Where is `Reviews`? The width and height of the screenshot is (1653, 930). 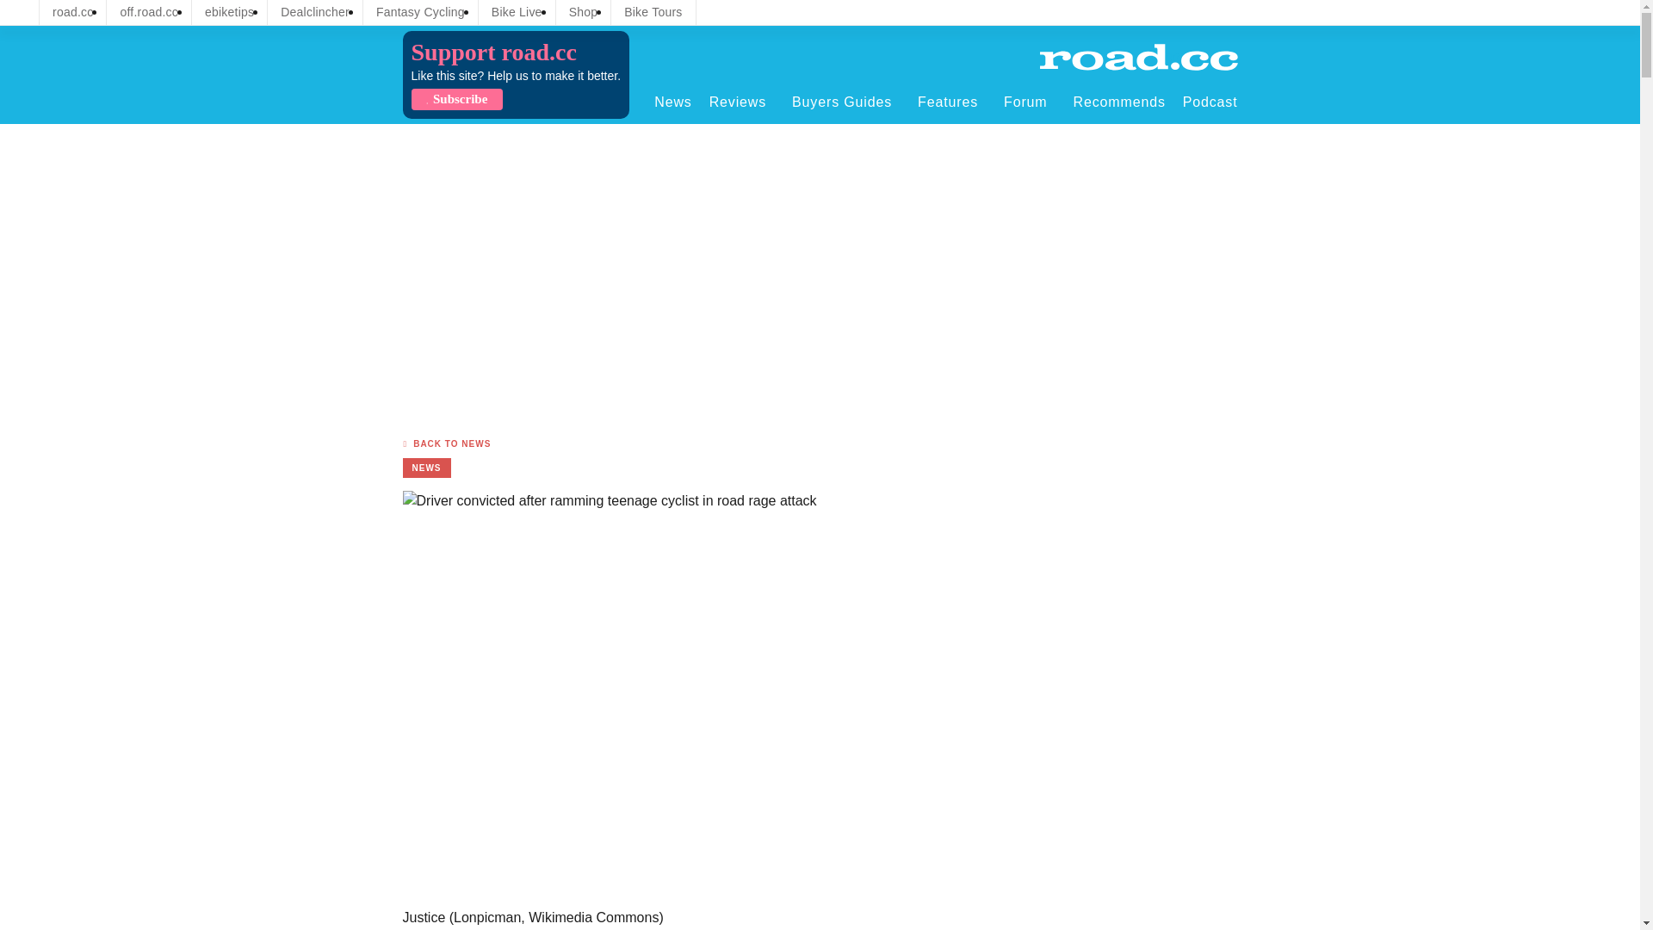
Reviews is located at coordinates (742, 102).